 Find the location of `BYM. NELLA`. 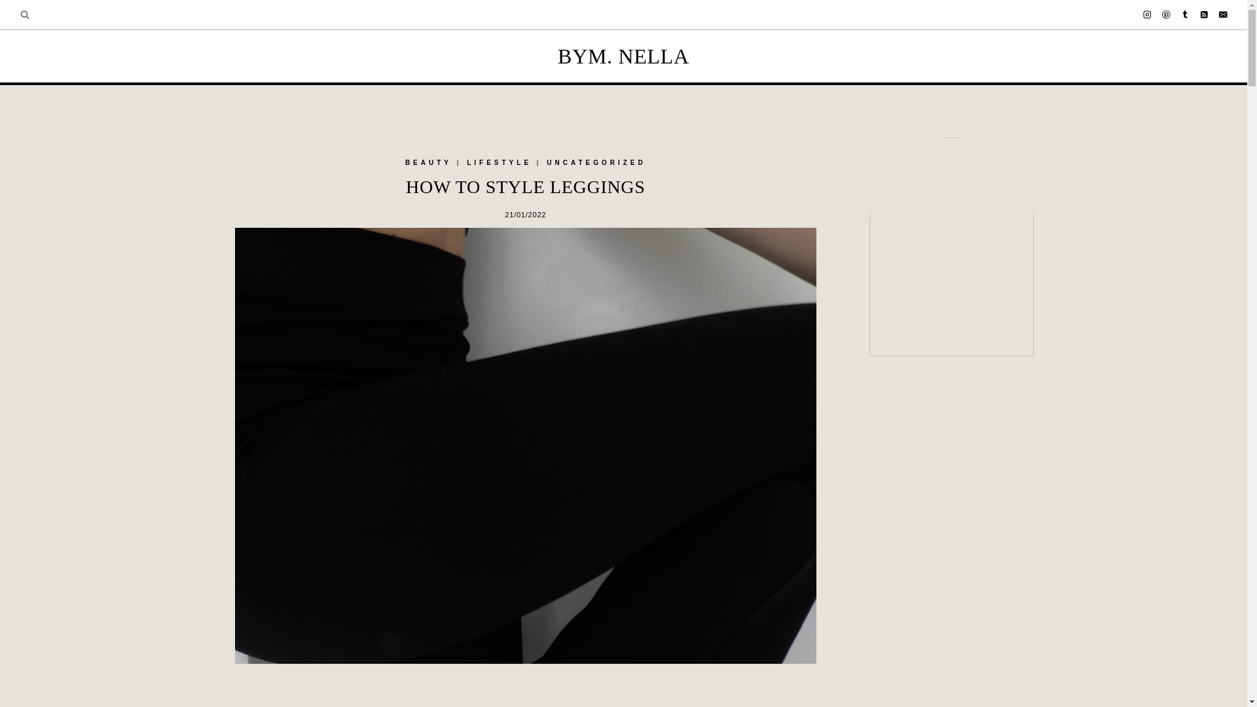

BYM. NELLA is located at coordinates (623, 56).